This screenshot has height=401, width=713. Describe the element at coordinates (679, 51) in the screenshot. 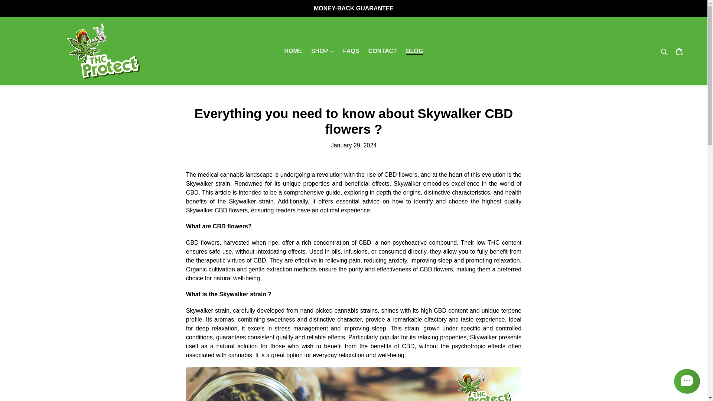

I see `Cart` at that location.